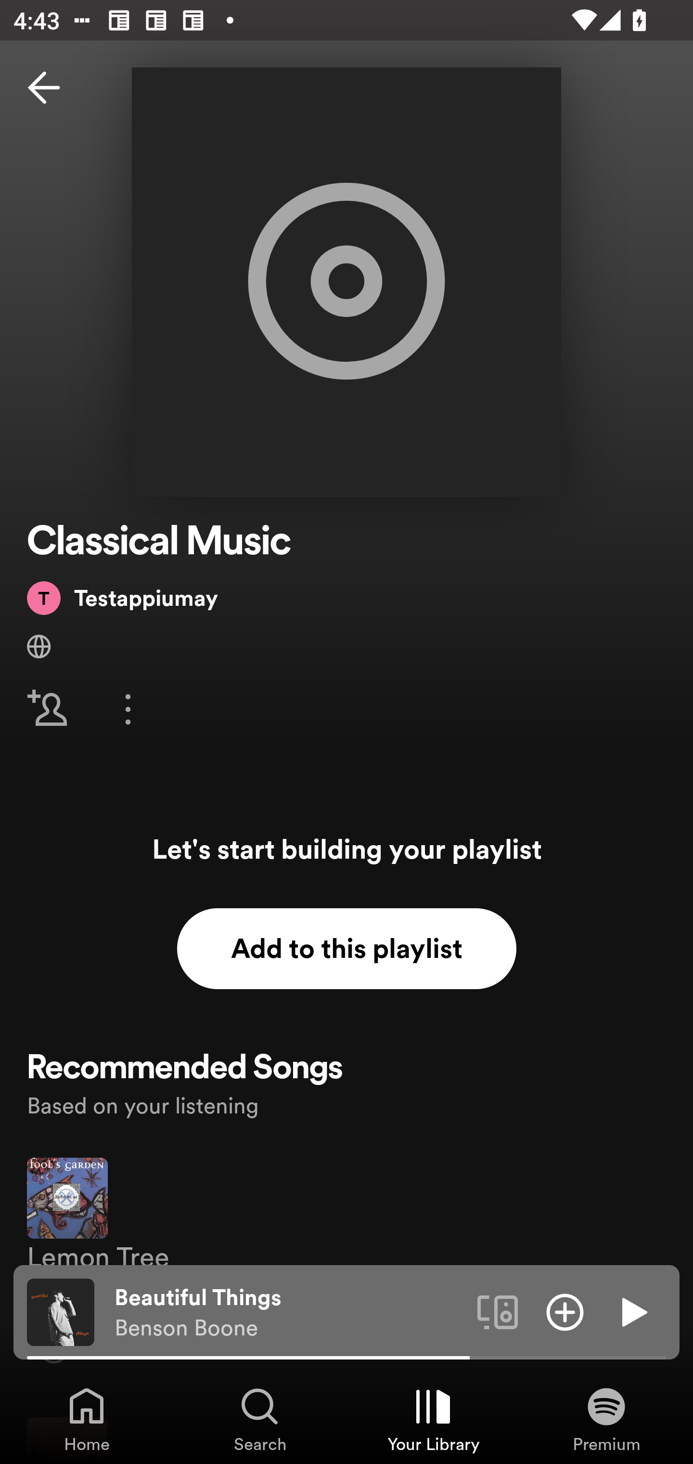  Describe the element at coordinates (44, 88) in the screenshot. I see `Back` at that location.